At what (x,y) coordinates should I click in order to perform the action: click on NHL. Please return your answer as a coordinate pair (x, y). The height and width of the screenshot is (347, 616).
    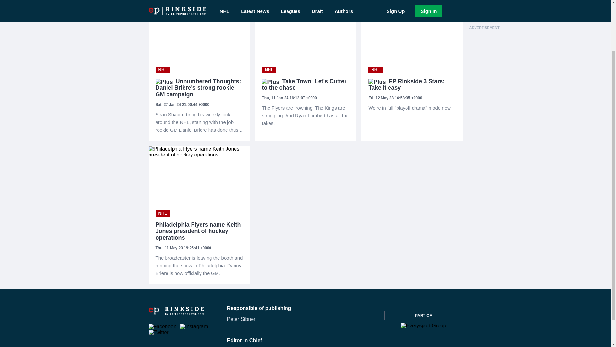
    Looking at the image, I should click on (375, 70).